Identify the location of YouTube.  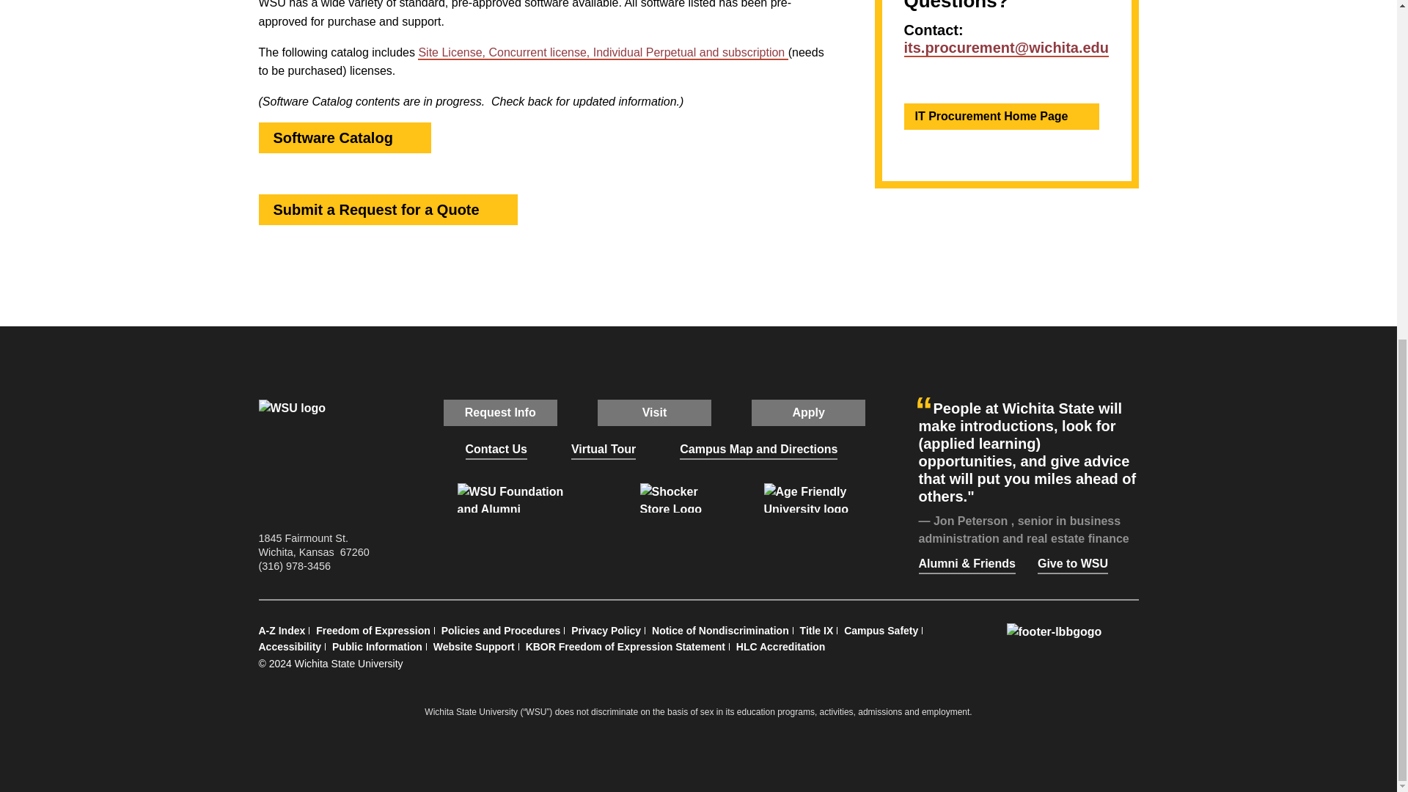
(688, 544).